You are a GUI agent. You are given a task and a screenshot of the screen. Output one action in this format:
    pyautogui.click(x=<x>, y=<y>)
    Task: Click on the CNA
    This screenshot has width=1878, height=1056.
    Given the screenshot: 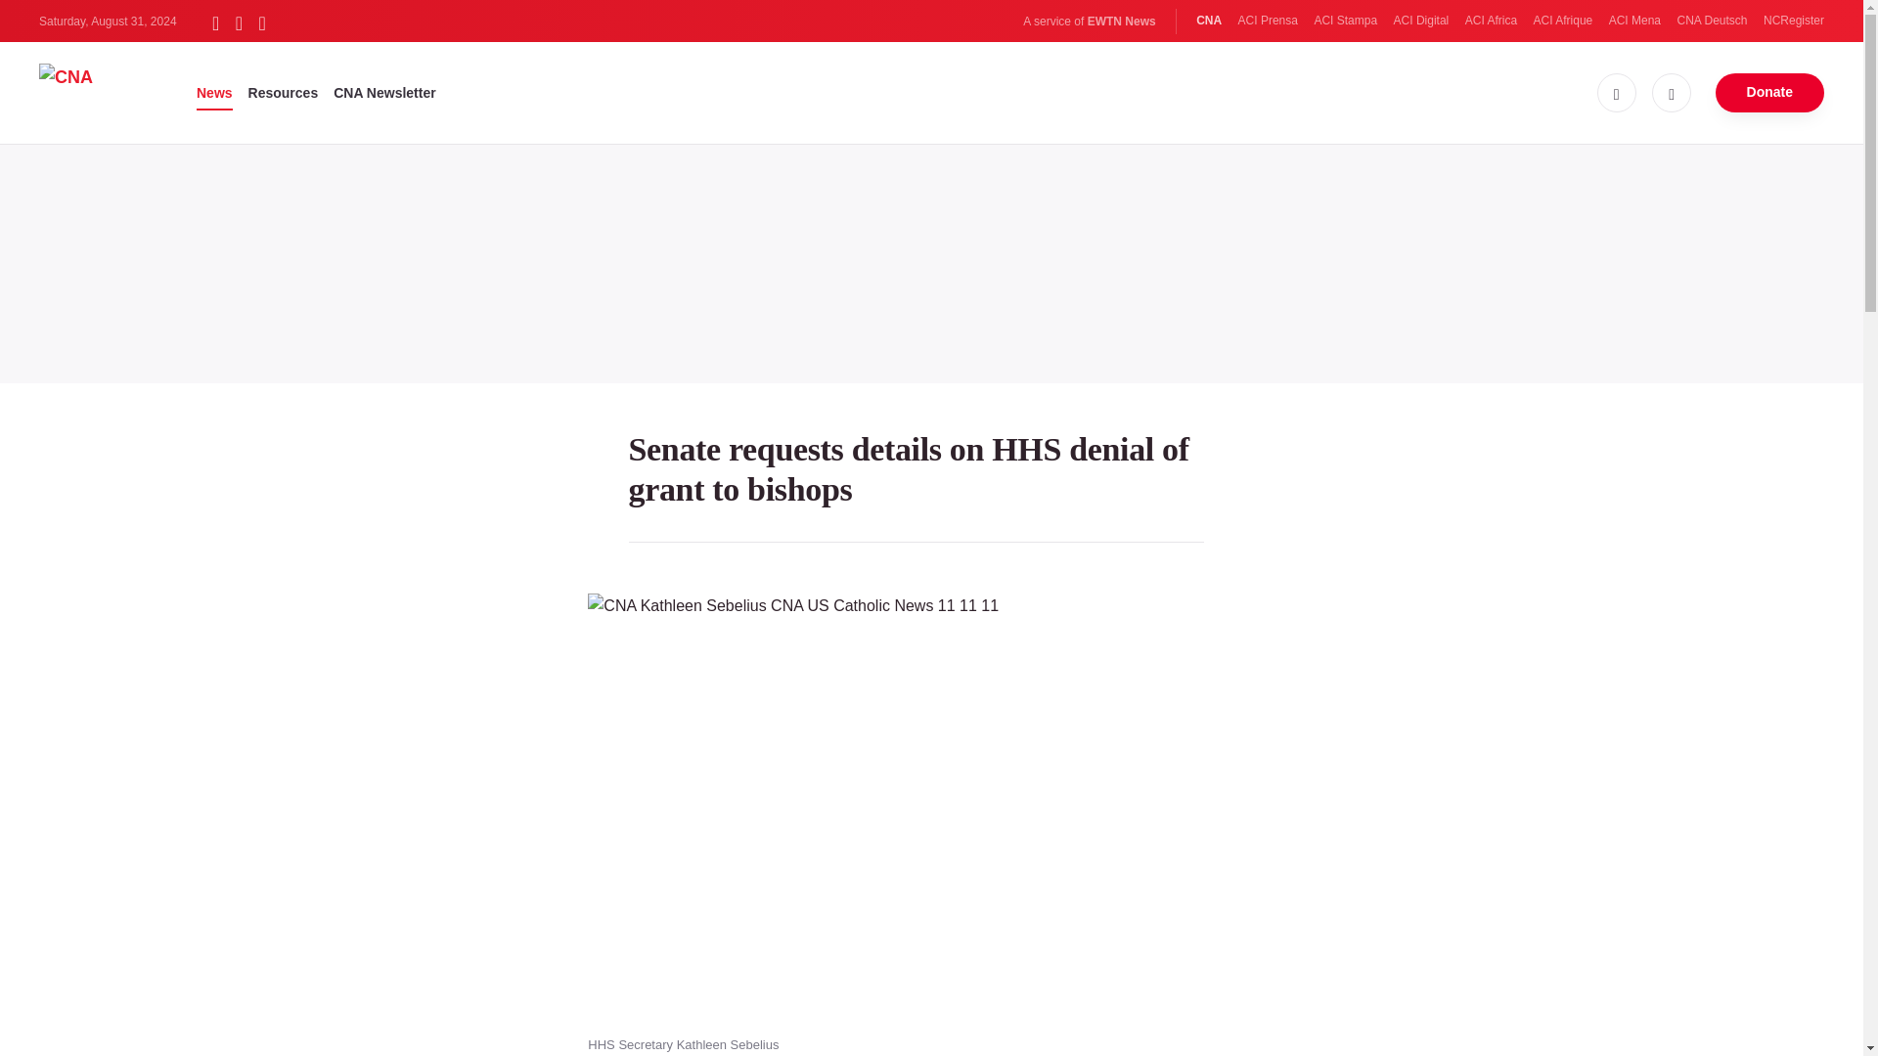 What is the action you would take?
    pyautogui.click(x=1209, y=21)
    